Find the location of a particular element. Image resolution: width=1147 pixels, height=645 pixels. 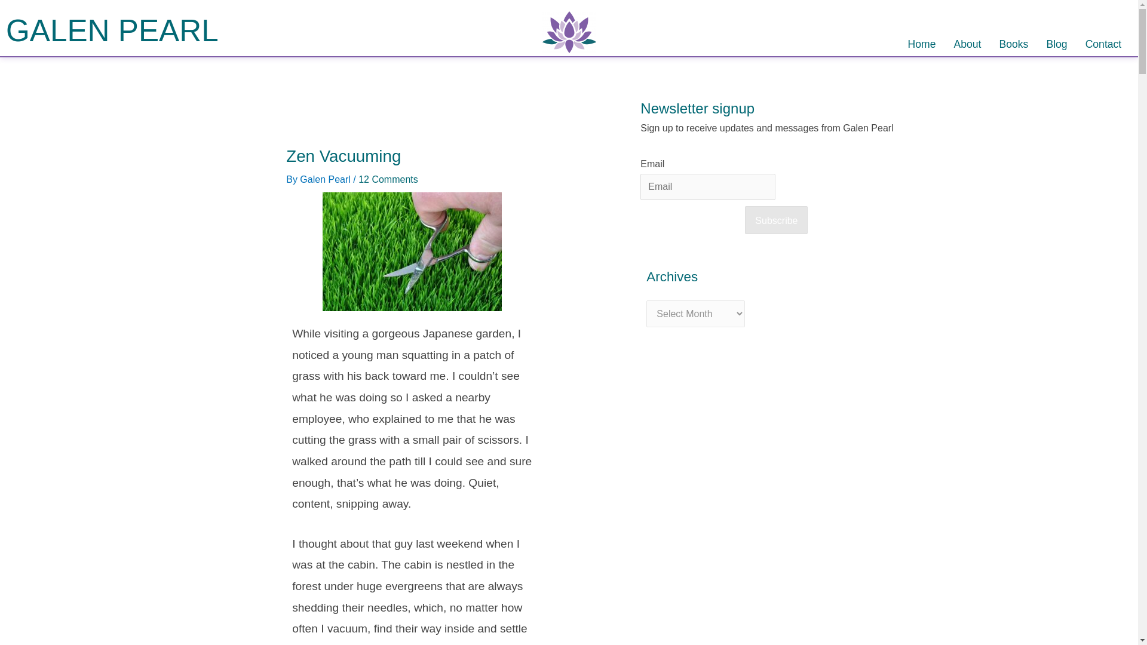

About is located at coordinates (968, 44).